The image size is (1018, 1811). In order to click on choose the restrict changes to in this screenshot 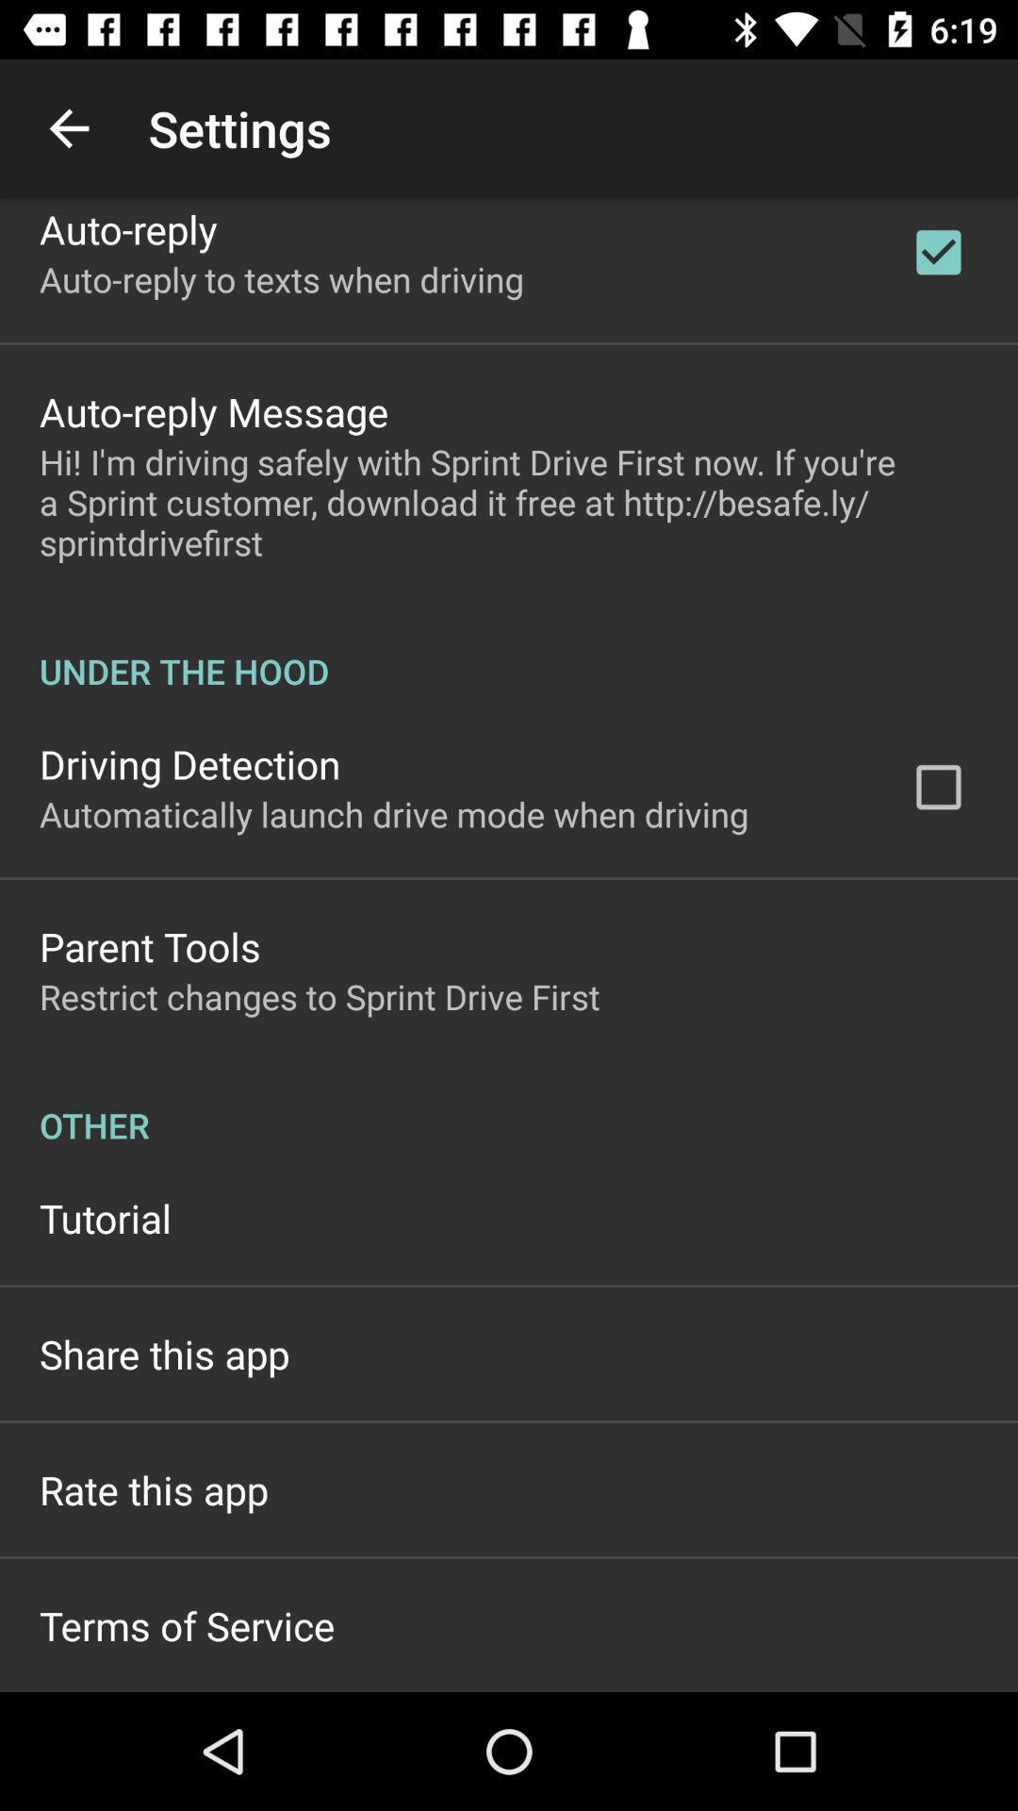, I will do `click(320, 996)`.